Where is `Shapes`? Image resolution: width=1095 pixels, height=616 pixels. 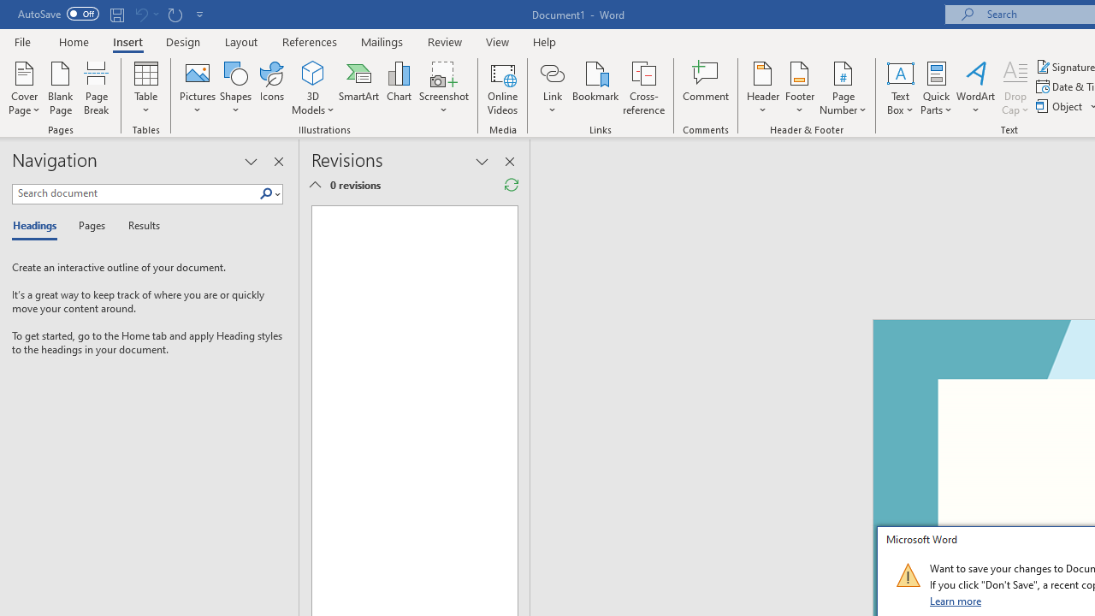 Shapes is located at coordinates (235, 87).